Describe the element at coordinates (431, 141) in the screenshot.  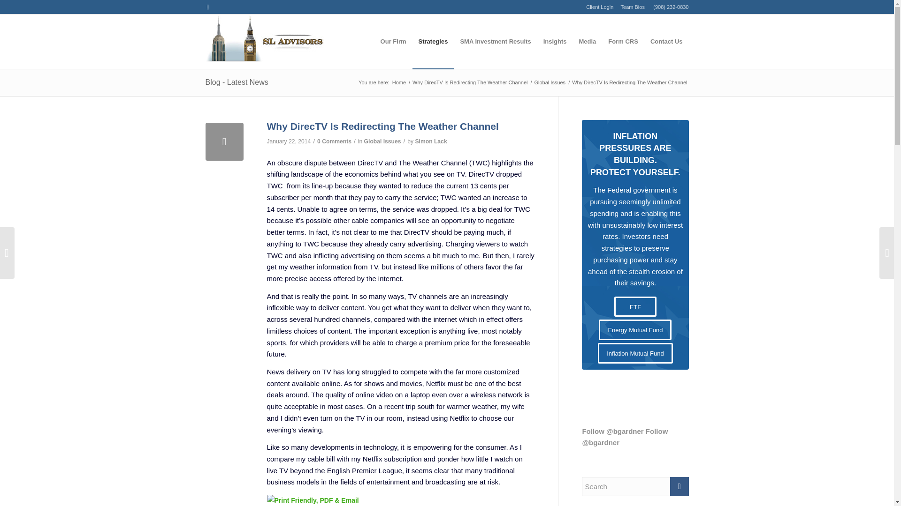
I see `Posts by Simon Lack` at that location.